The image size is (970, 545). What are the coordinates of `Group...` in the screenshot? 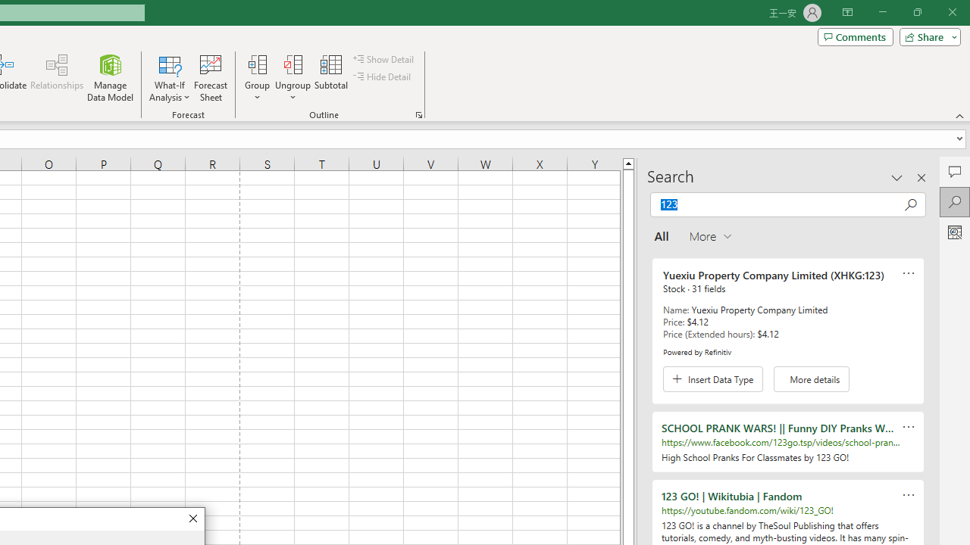 It's located at (257, 77).